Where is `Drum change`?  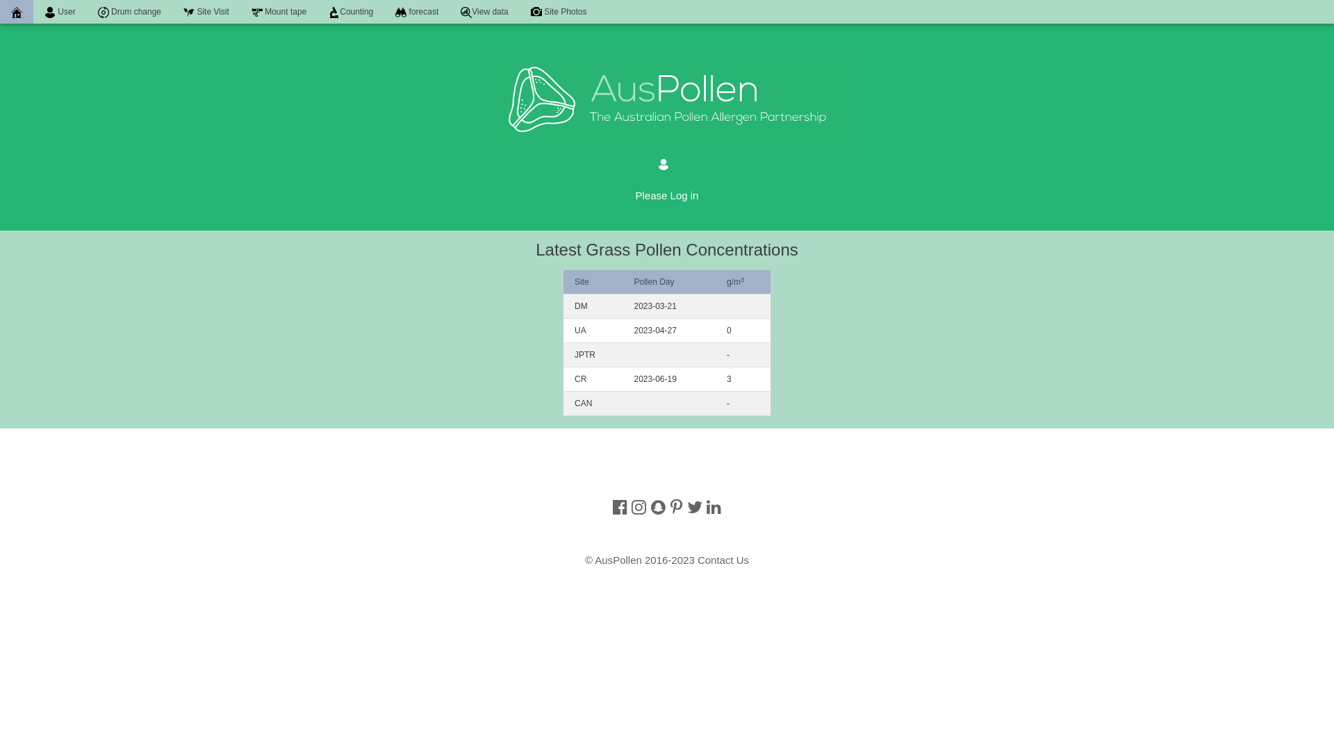 Drum change is located at coordinates (129, 12).